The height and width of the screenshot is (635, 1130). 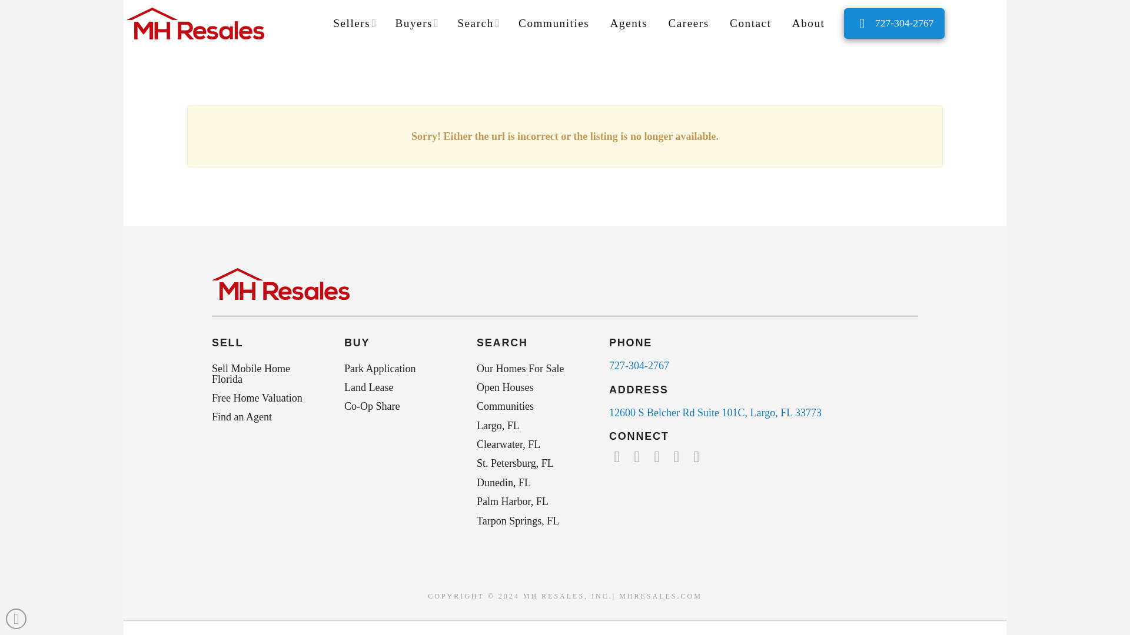 I want to click on Clearwater, FL, so click(x=532, y=444).